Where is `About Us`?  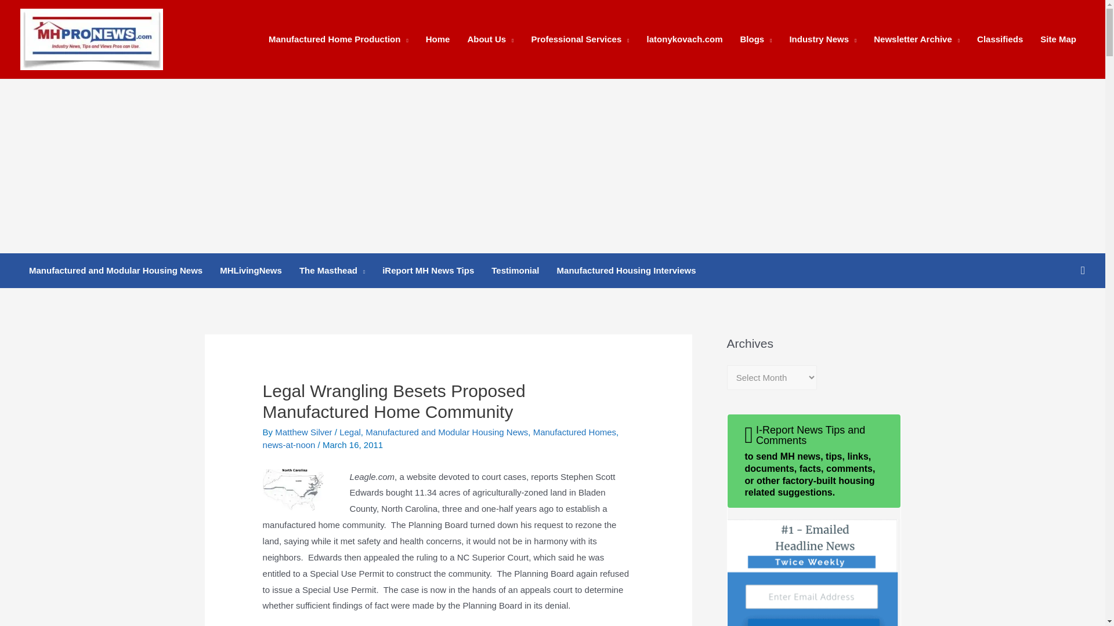
About Us is located at coordinates (490, 39).